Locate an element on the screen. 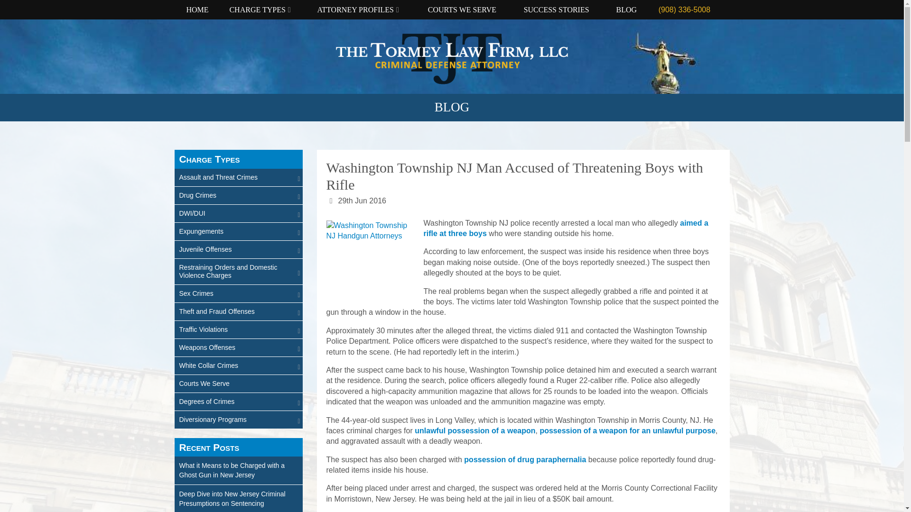  CHARGE TYPES is located at coordinates (264, 9).